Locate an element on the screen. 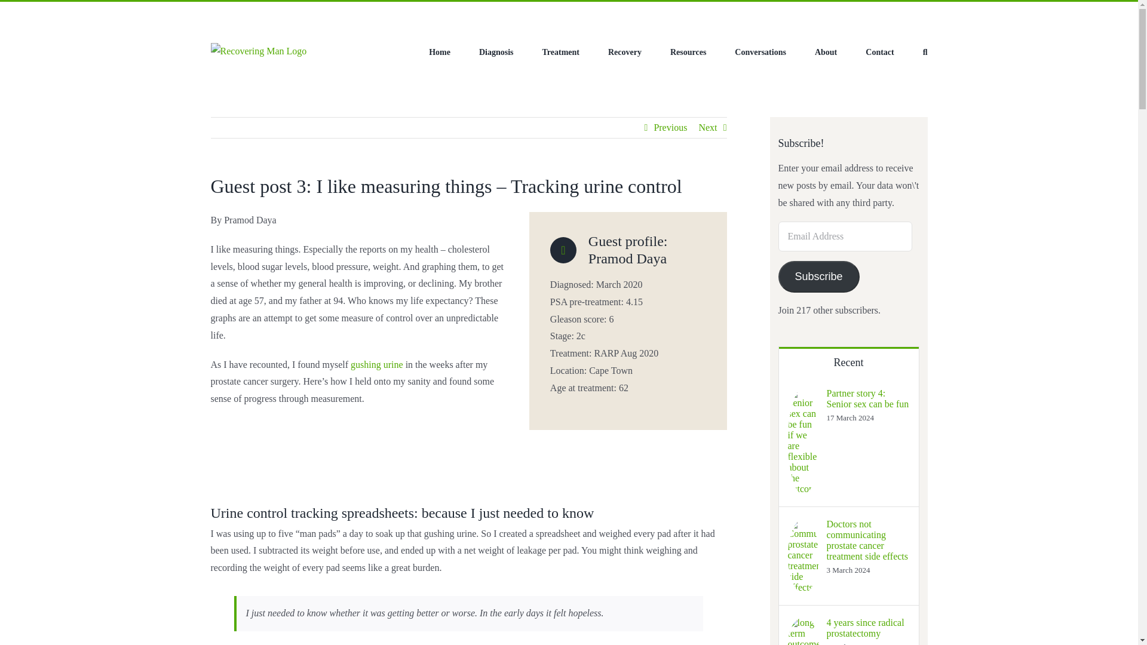 This screenshot has height=645, width=1147. About is located at coordinates (826, 53).